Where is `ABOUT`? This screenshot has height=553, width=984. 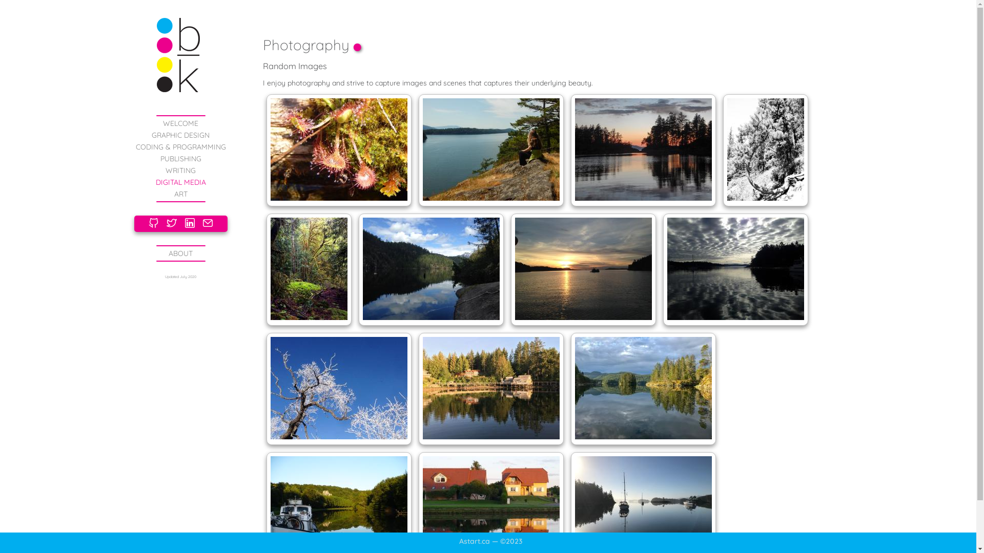 ABOUT is located at coordinates (180, 253).